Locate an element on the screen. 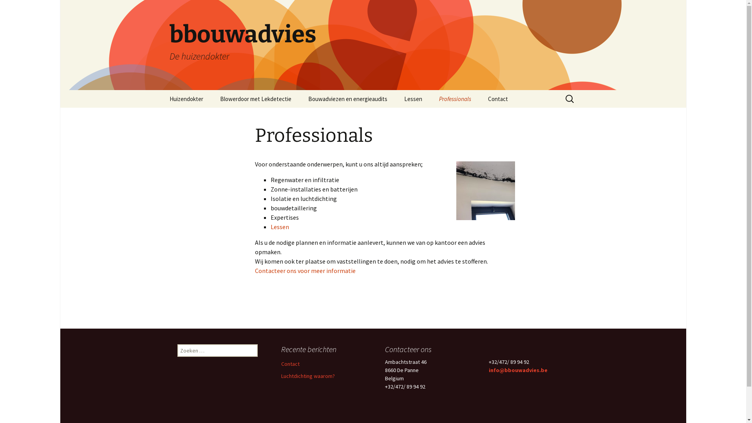 This screenshot has width=752, height=423. Lessen is located at coordinates (280, 227).